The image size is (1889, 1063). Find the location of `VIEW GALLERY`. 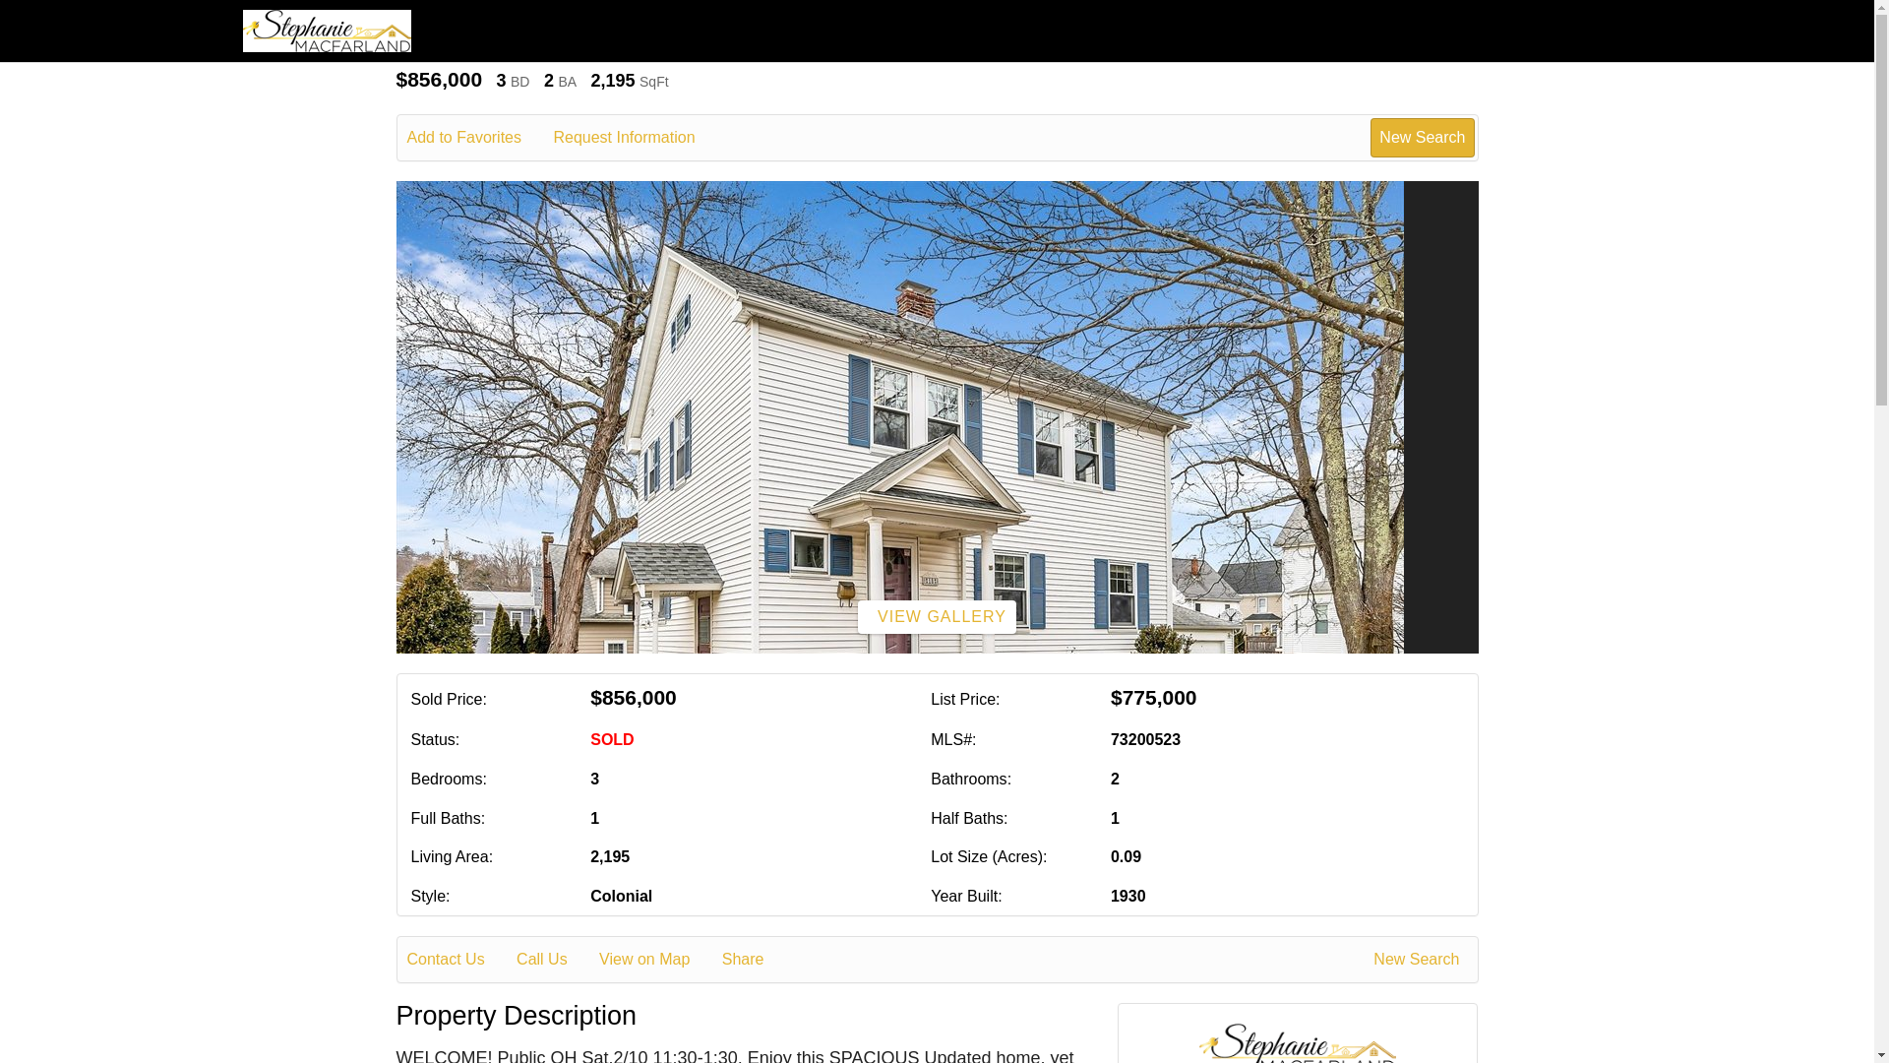

VIEW GALLERY is located at coordinates (937, 616).